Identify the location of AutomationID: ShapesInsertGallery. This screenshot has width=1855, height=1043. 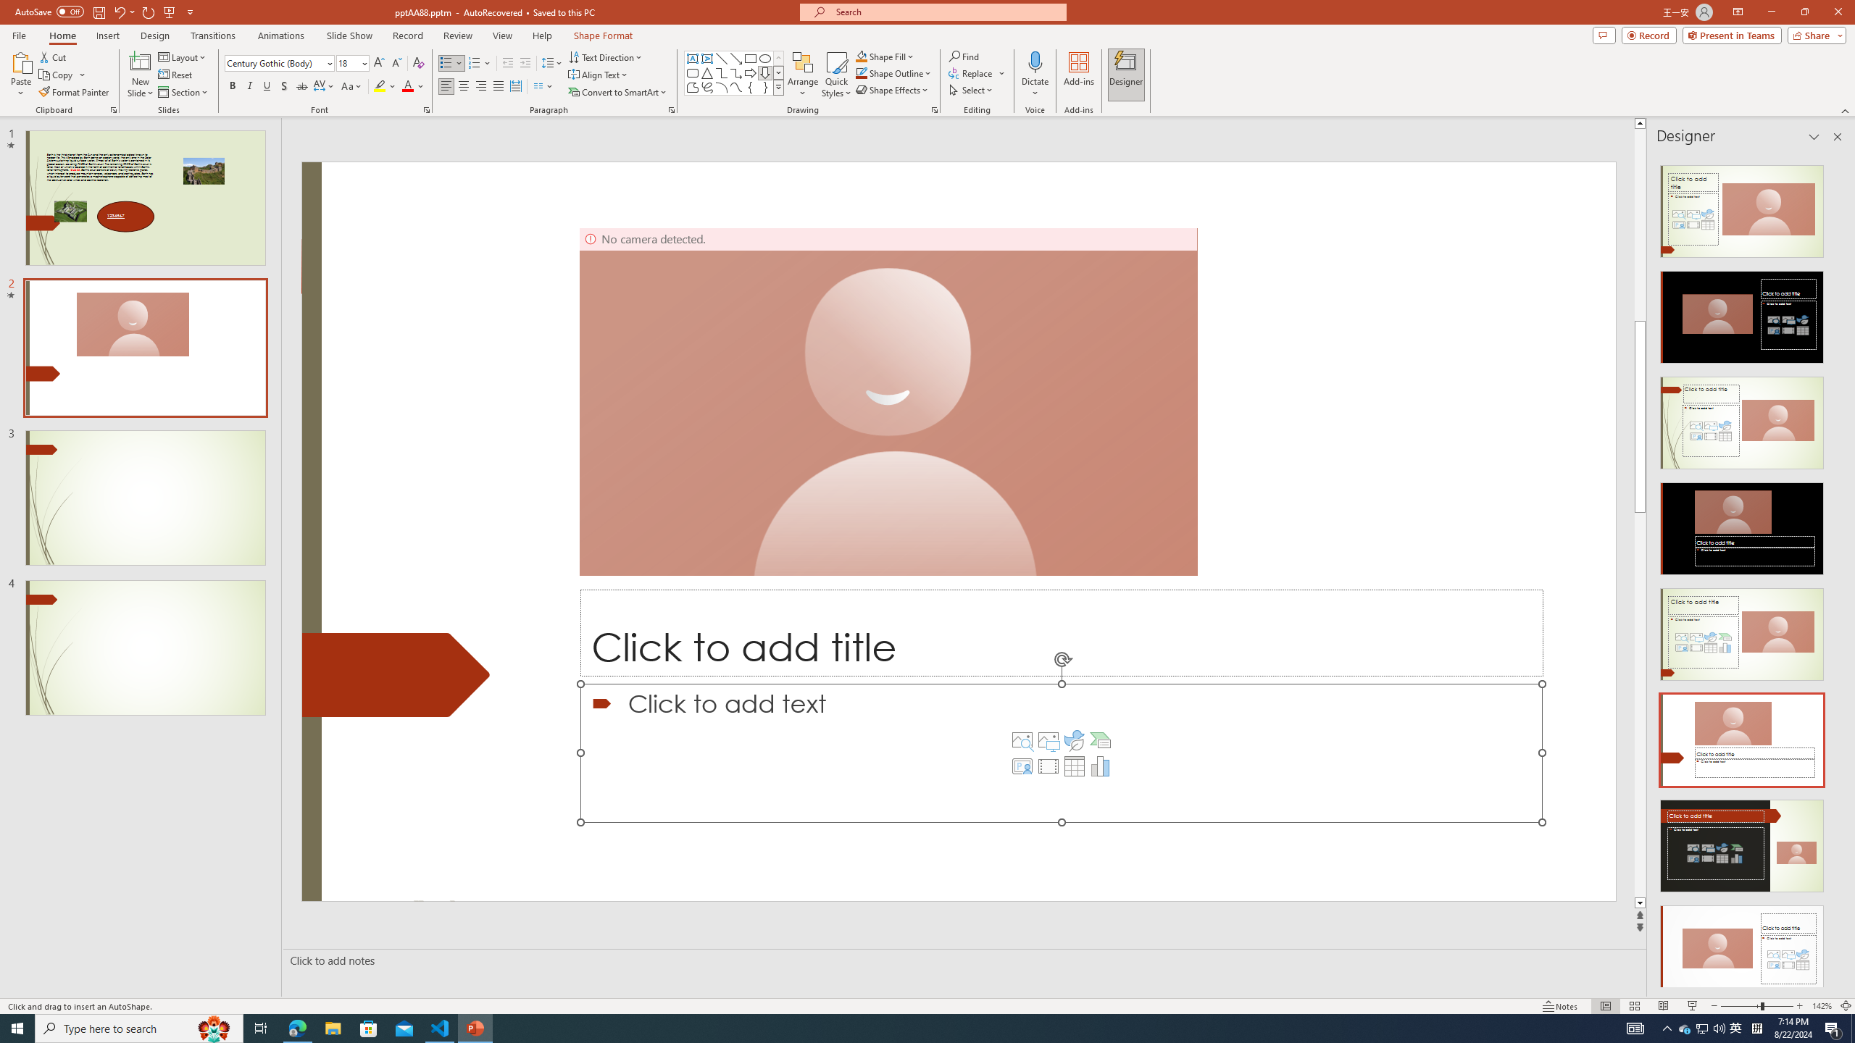
(735, 73).